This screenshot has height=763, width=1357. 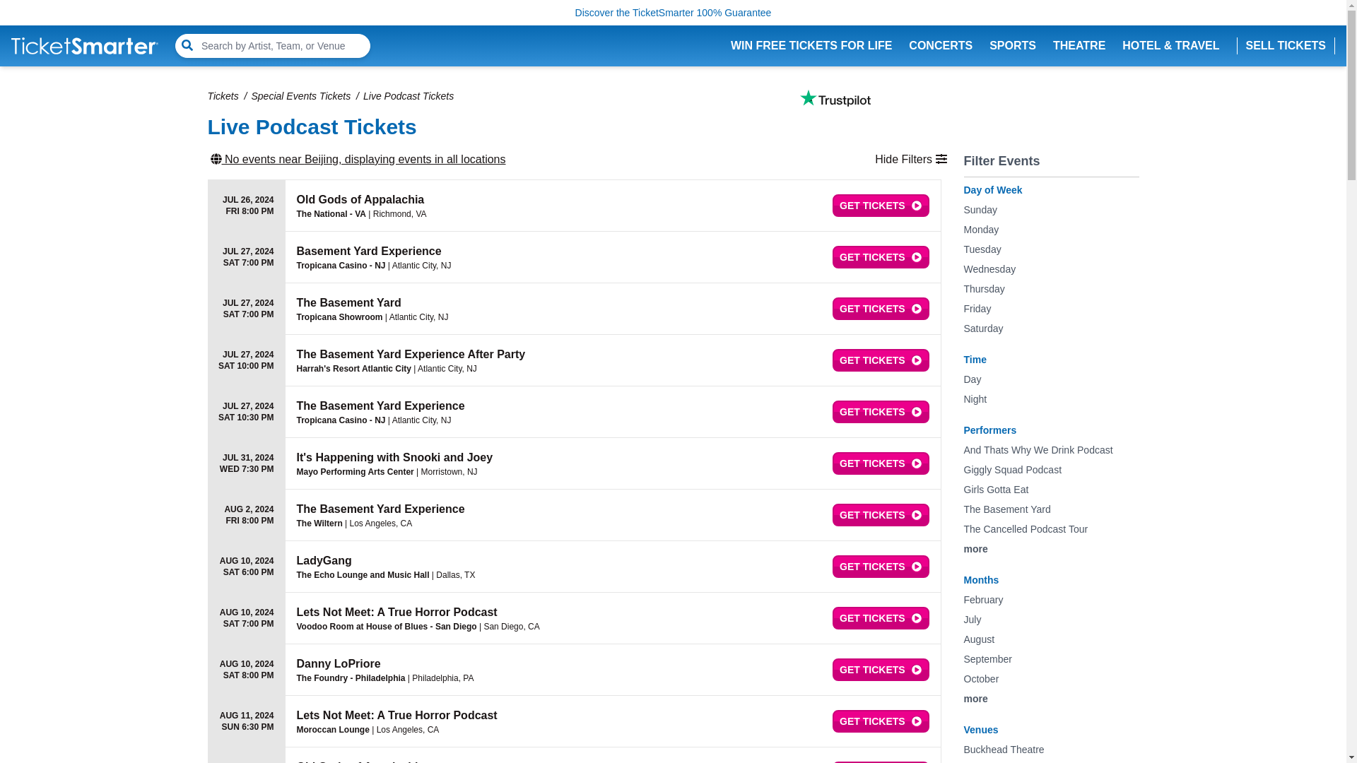 I want to click on Customer reviews powered by Trustpilot, so click(x=835, y=97).